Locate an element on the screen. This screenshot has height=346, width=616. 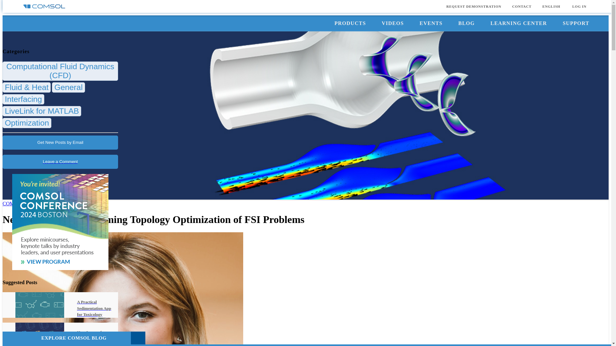
CONTACT is located at coordinates (522, 6).